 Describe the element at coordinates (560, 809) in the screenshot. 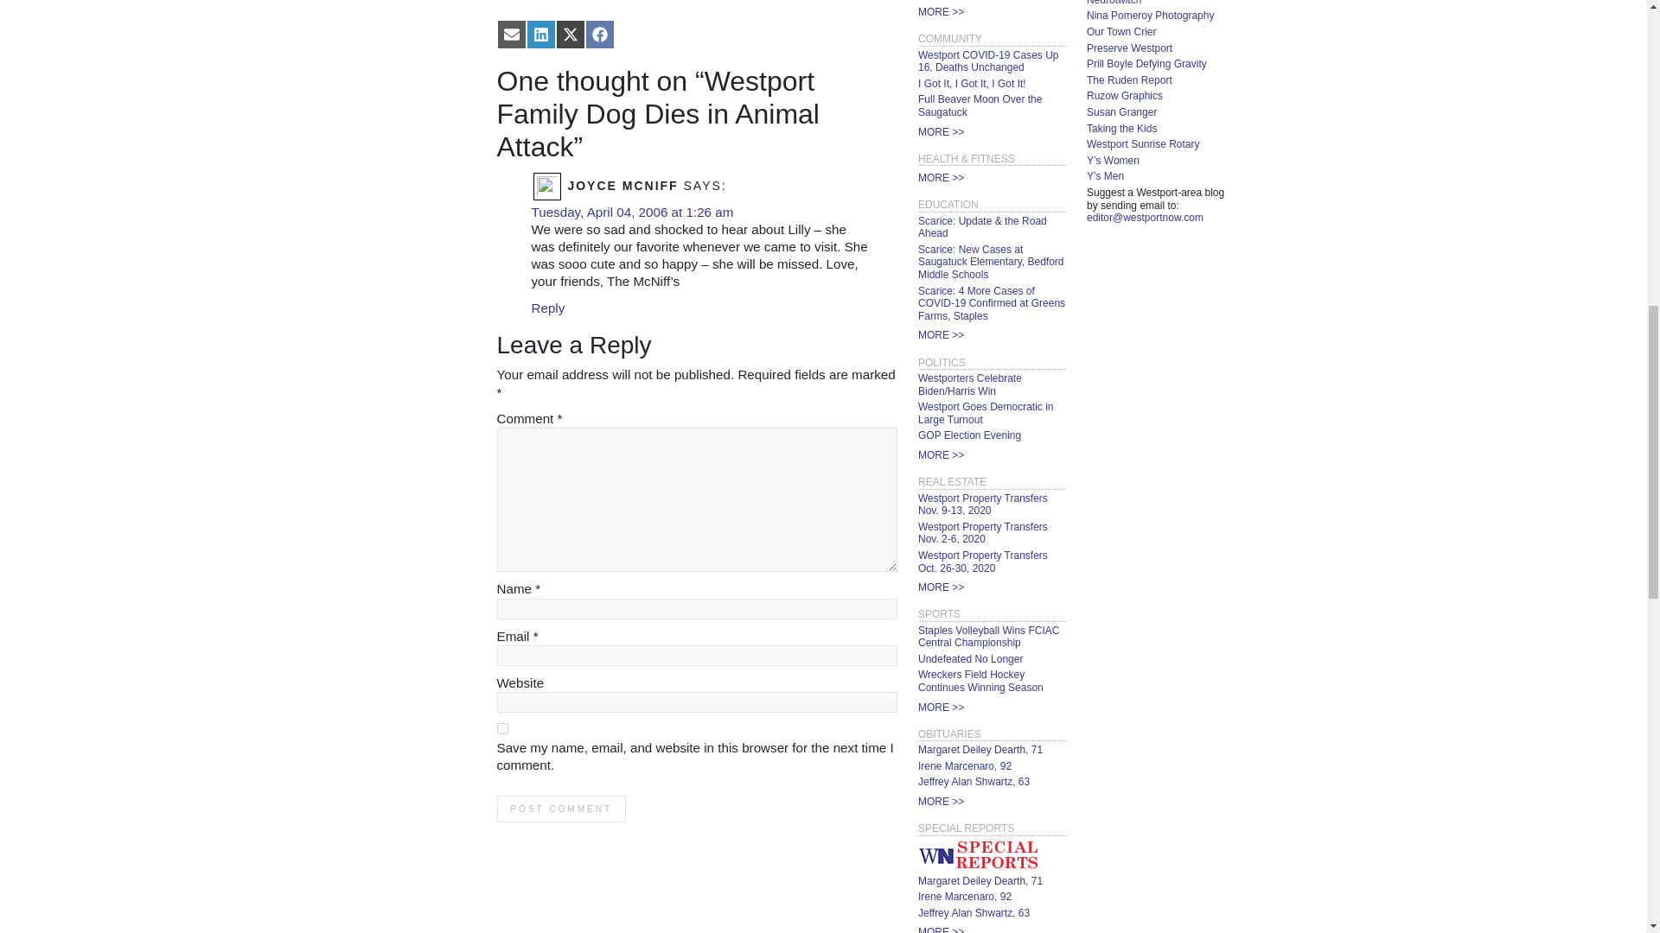

I see `Post Comment` at that location.